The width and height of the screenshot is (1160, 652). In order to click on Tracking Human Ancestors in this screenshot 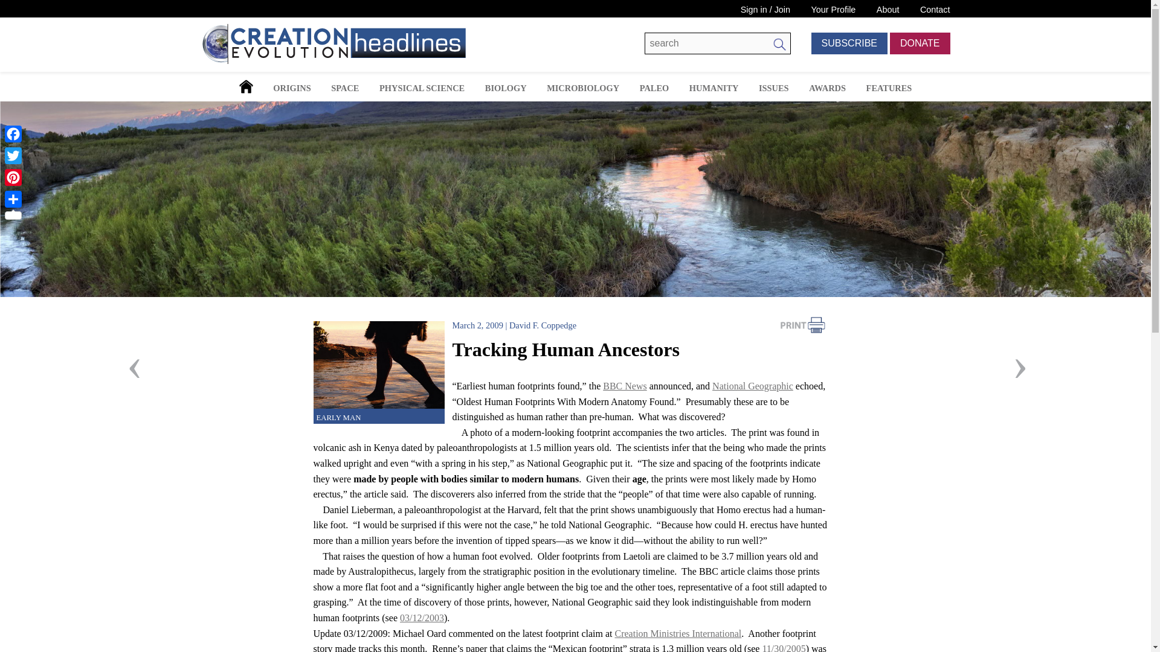, I will do `click(378, 365)`.